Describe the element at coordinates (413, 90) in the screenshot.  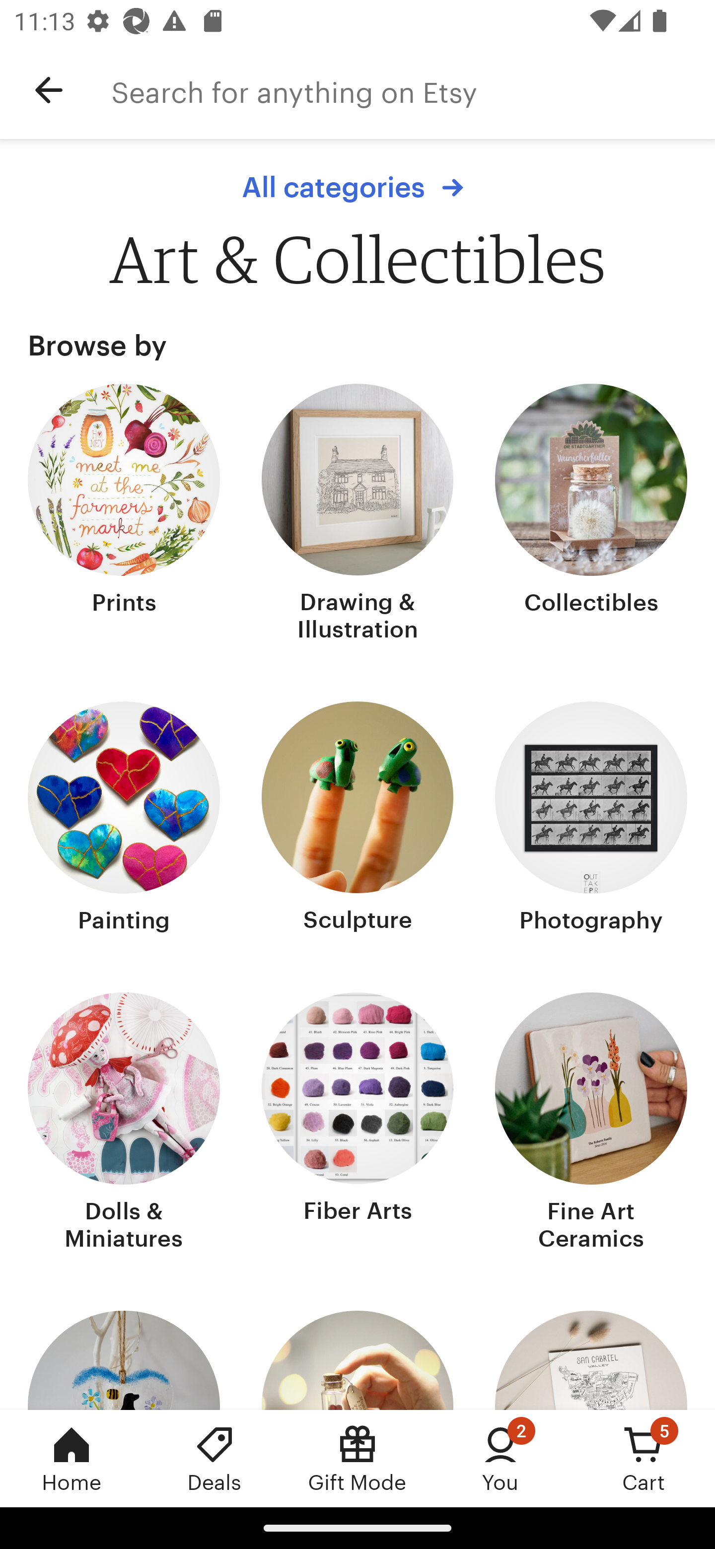
I see `Search for anything on Etsy` at that location.